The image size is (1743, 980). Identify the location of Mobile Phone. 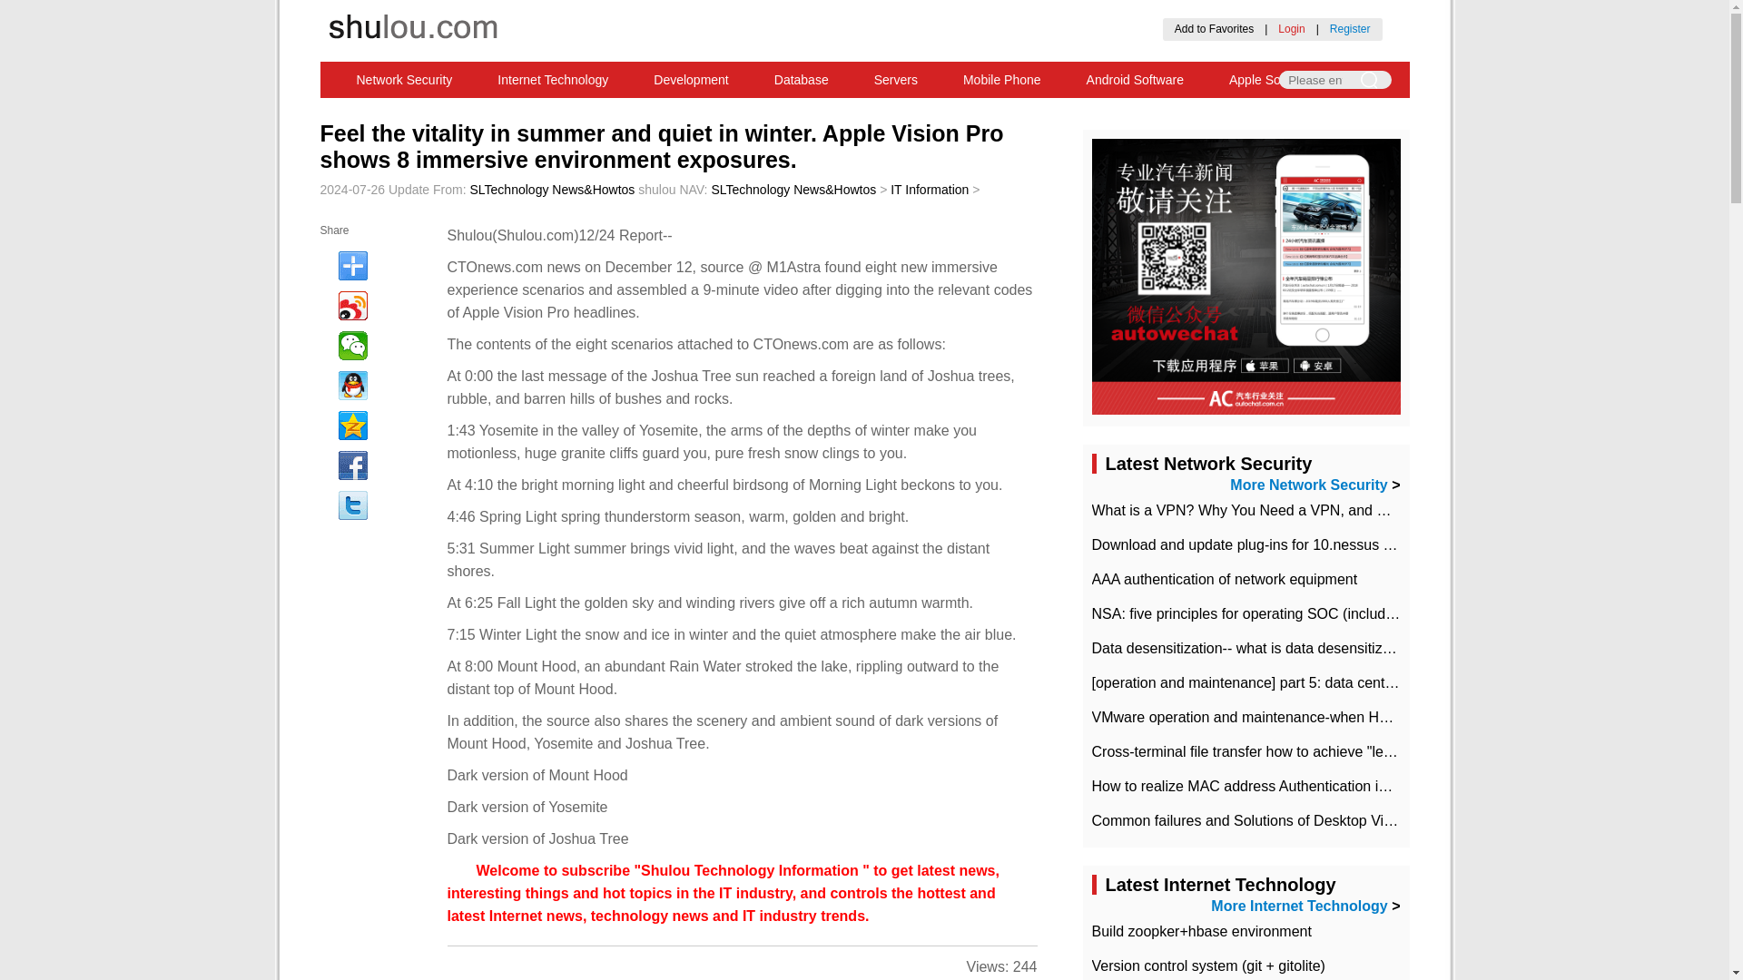
(1002, 80).